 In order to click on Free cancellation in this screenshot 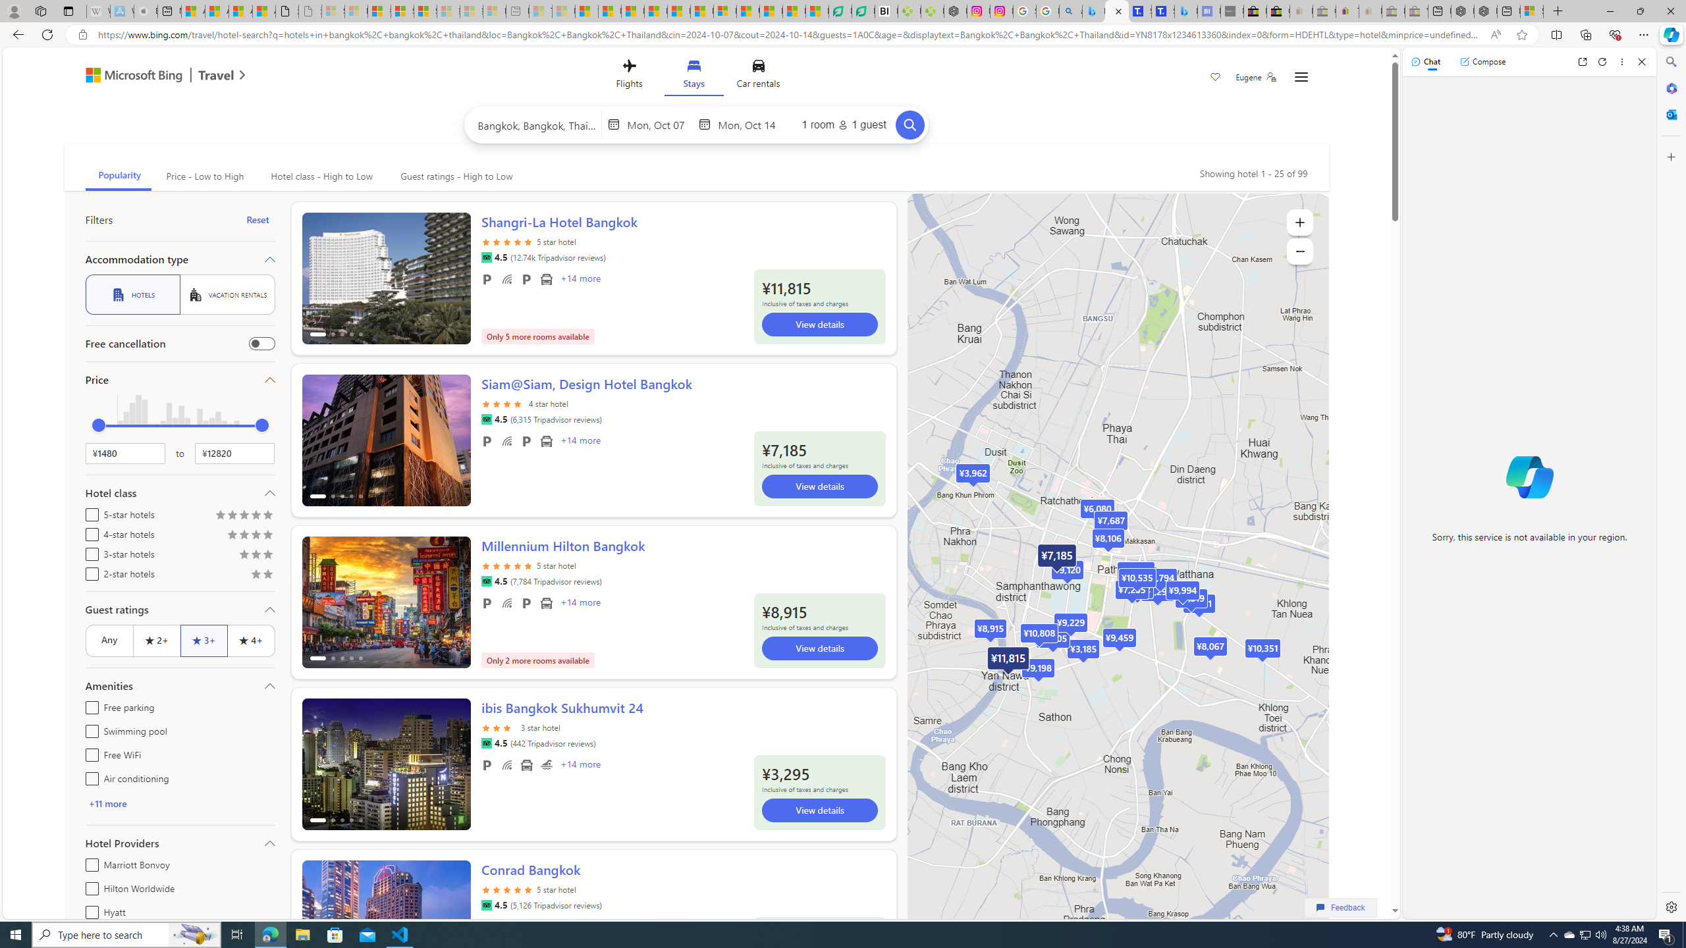, I will do `click(261, 344)`.